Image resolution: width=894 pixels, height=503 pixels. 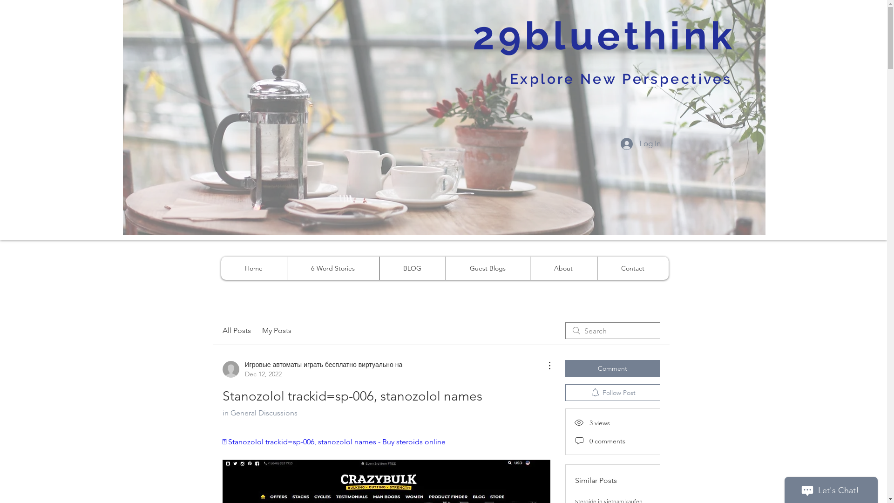 I want to click on Contact, so click(x=633, y=268).